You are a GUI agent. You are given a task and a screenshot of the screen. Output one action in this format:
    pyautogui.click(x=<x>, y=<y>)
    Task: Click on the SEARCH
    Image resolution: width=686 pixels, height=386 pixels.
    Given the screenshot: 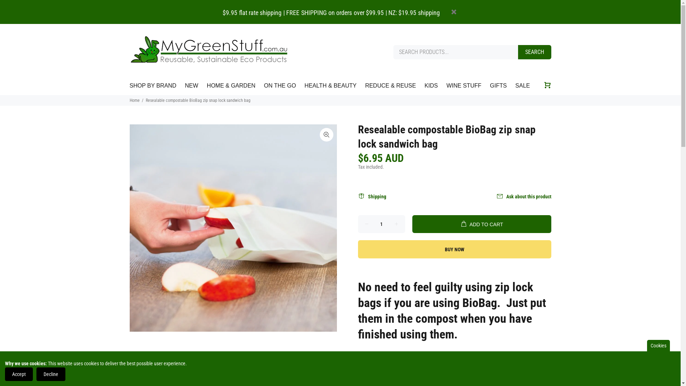 What is the action you would take?
    pyautogui.click(x=535, y=52)
    